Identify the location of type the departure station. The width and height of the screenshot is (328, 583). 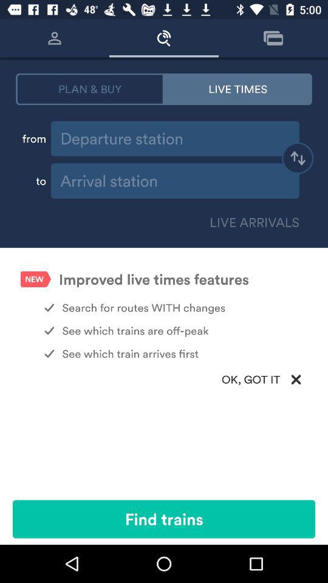
(175, 138).